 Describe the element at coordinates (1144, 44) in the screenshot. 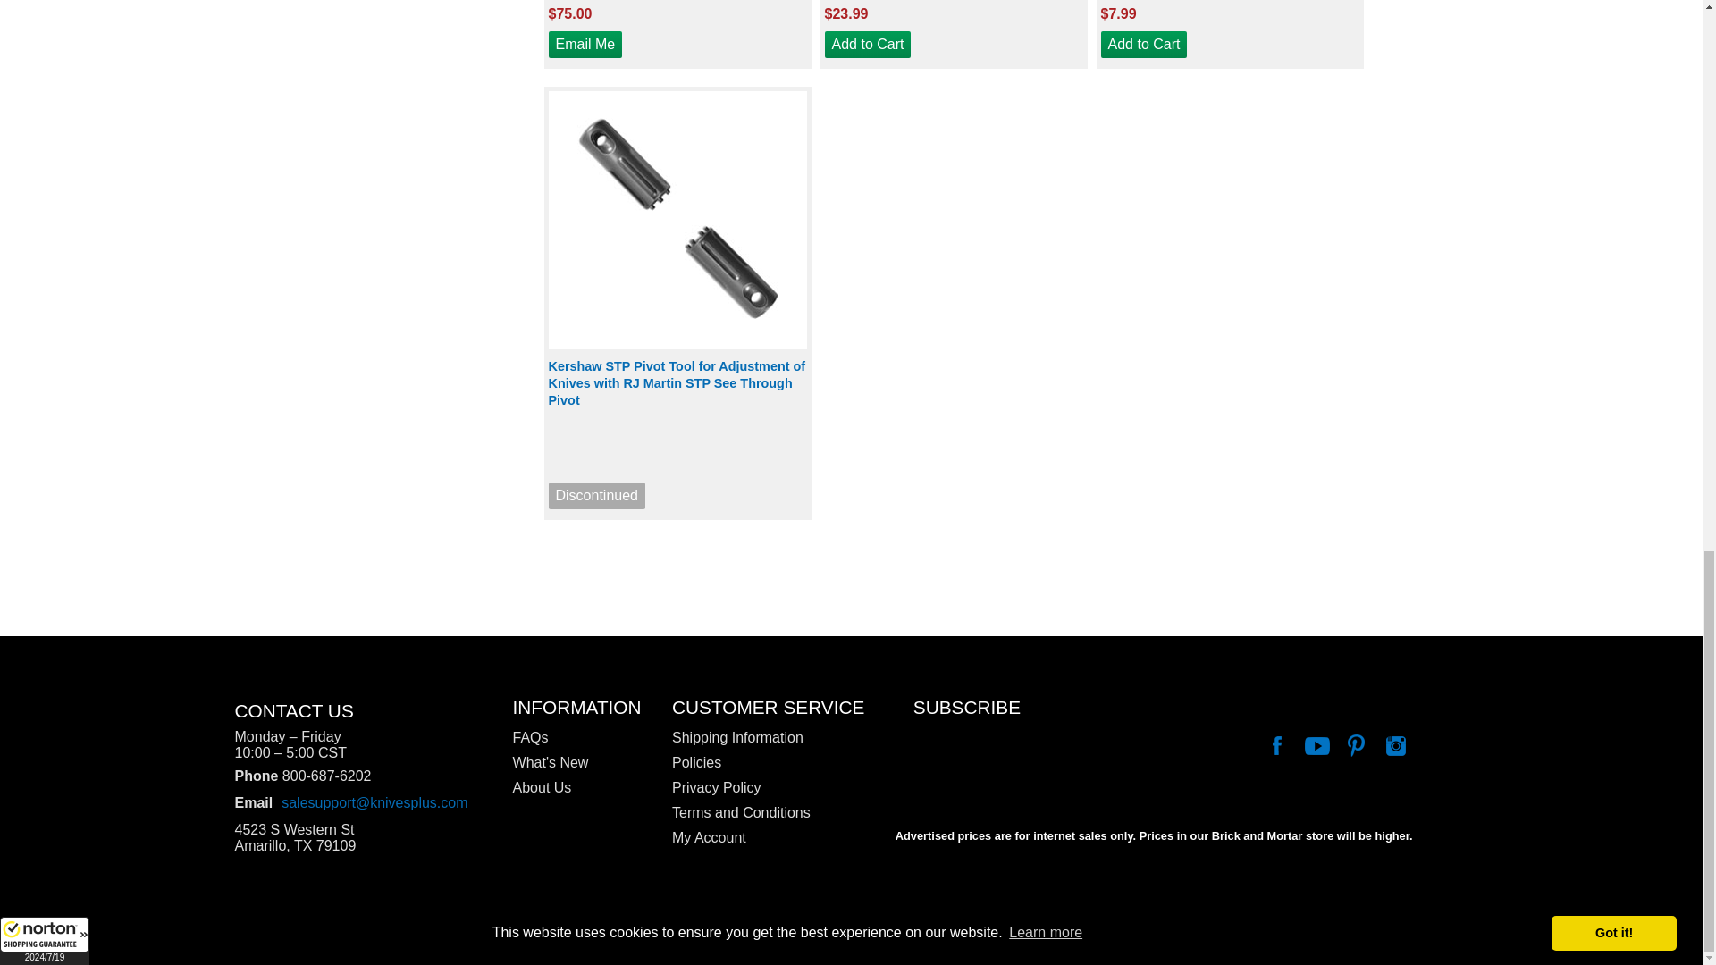

I see `Add to Cart` at that location.